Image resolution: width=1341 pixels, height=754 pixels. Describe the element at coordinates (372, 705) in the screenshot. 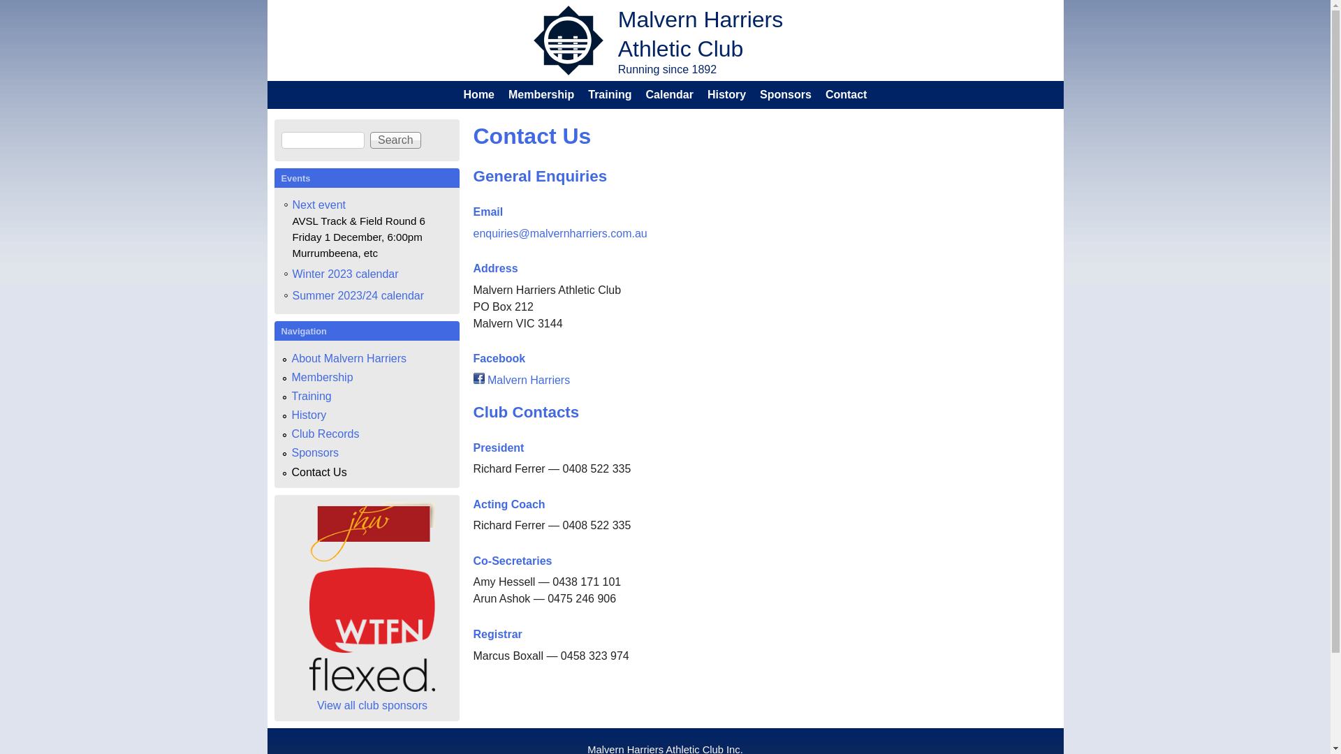

I see `View all club sponsors` at that location.